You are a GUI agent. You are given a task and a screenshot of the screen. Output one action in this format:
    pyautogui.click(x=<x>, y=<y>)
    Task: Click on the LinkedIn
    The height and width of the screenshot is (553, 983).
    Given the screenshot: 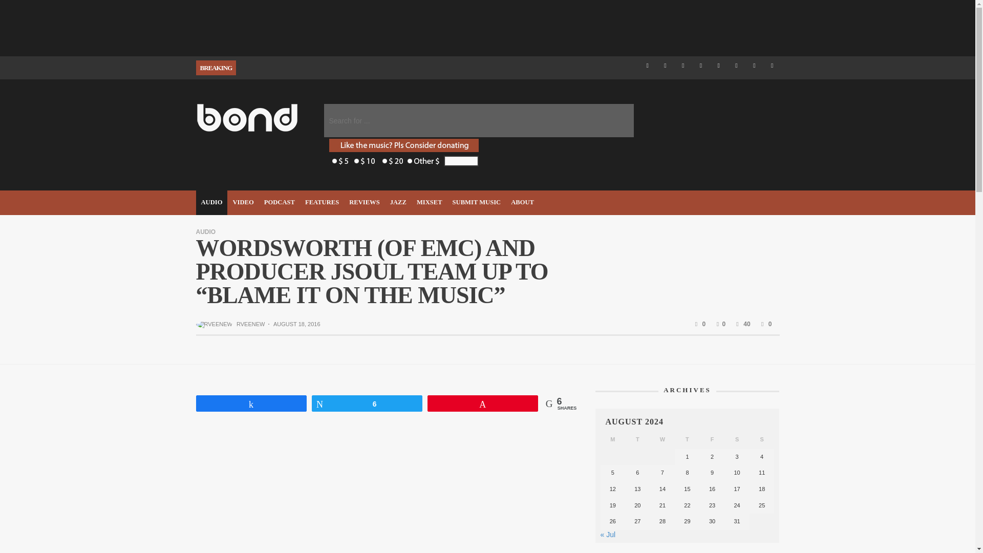 What is the action you would take?
    pyautogui.click(x=701, y=66)
    